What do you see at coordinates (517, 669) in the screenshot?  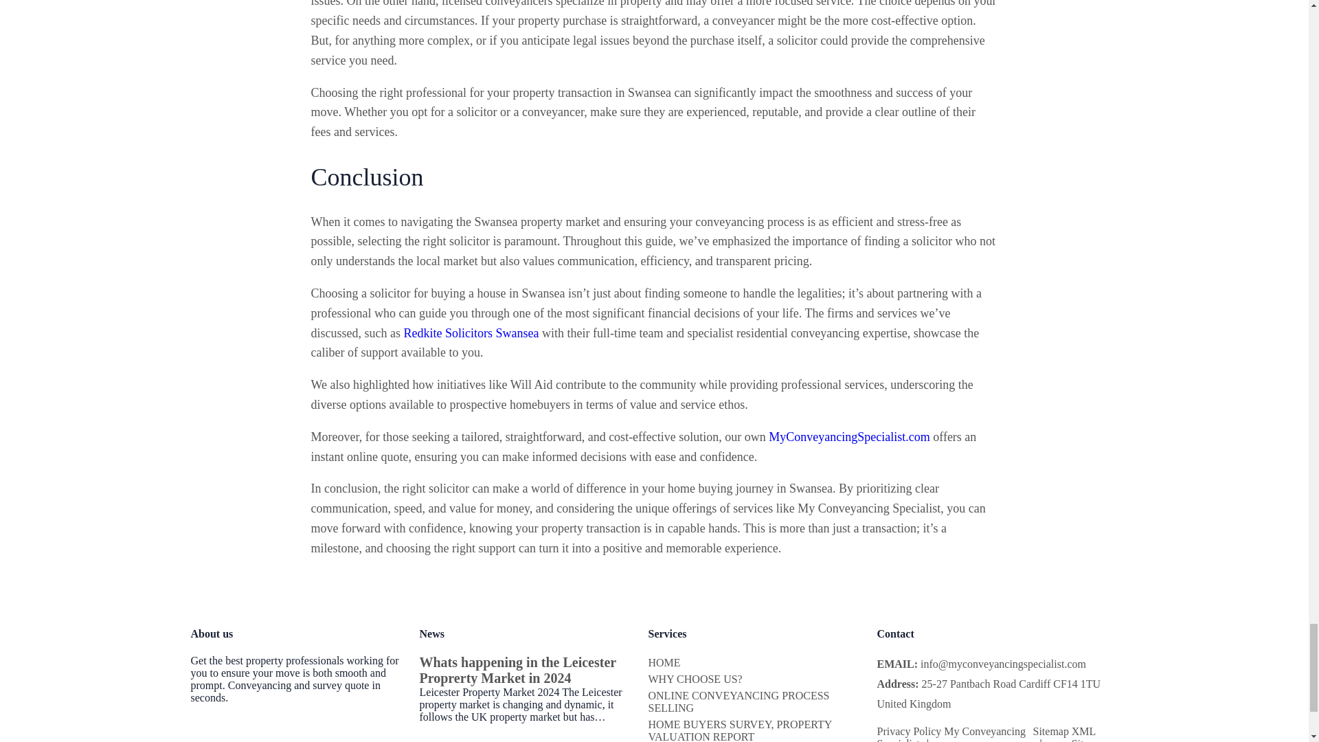 I see `Whats happening in the Leicester Proprerty Market in 2024` at bounding box center [517, 669].